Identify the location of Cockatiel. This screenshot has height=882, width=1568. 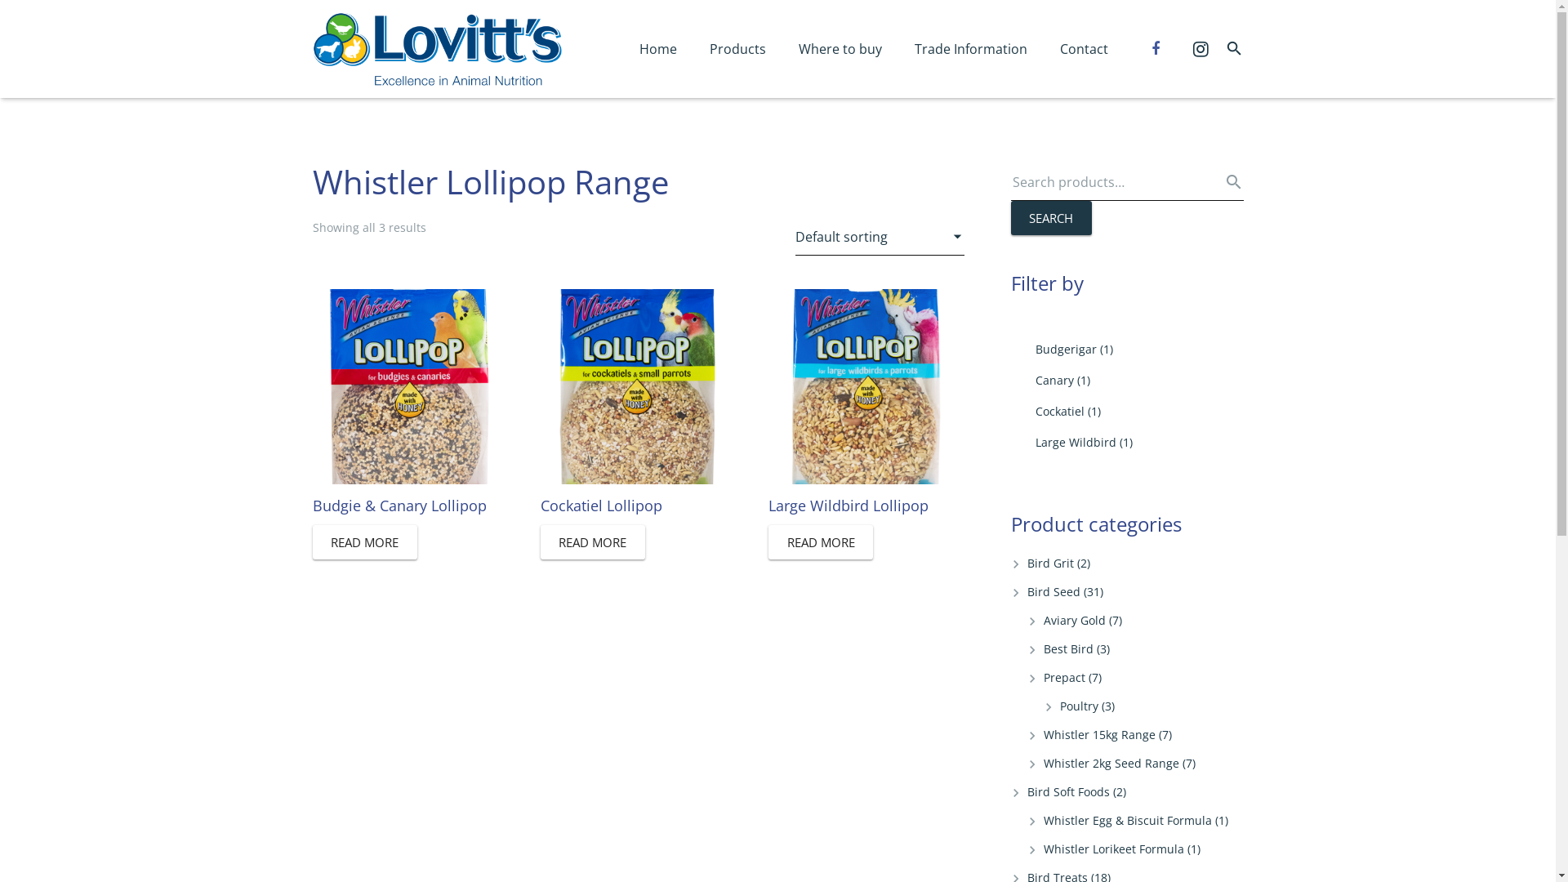
(1060, 412).